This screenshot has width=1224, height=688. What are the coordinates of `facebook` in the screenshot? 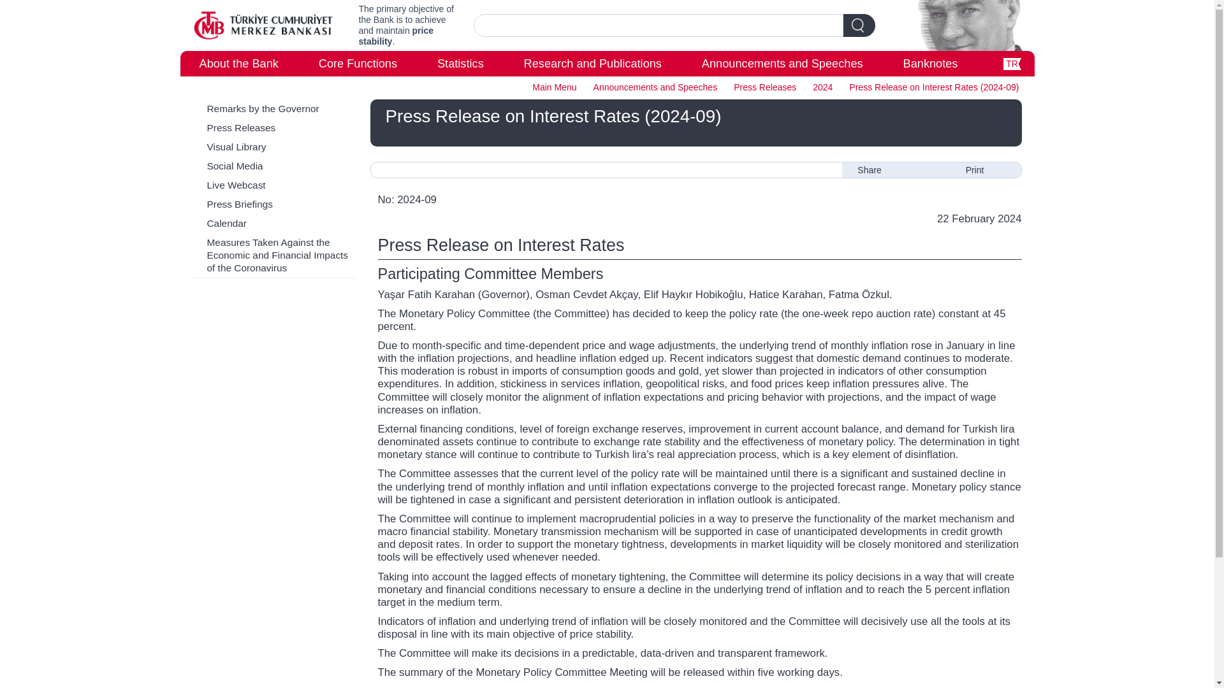 It's located at (917, 169).